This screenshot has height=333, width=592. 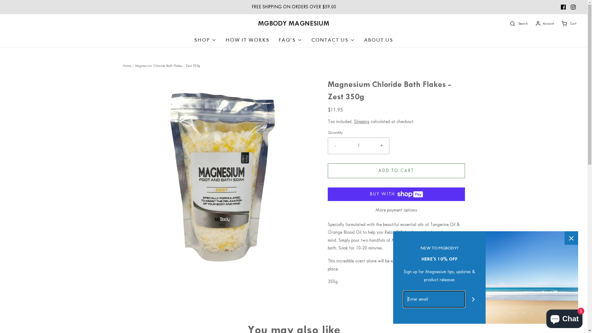 I want to click on ADD TO CART, so click(x=396, y=171).